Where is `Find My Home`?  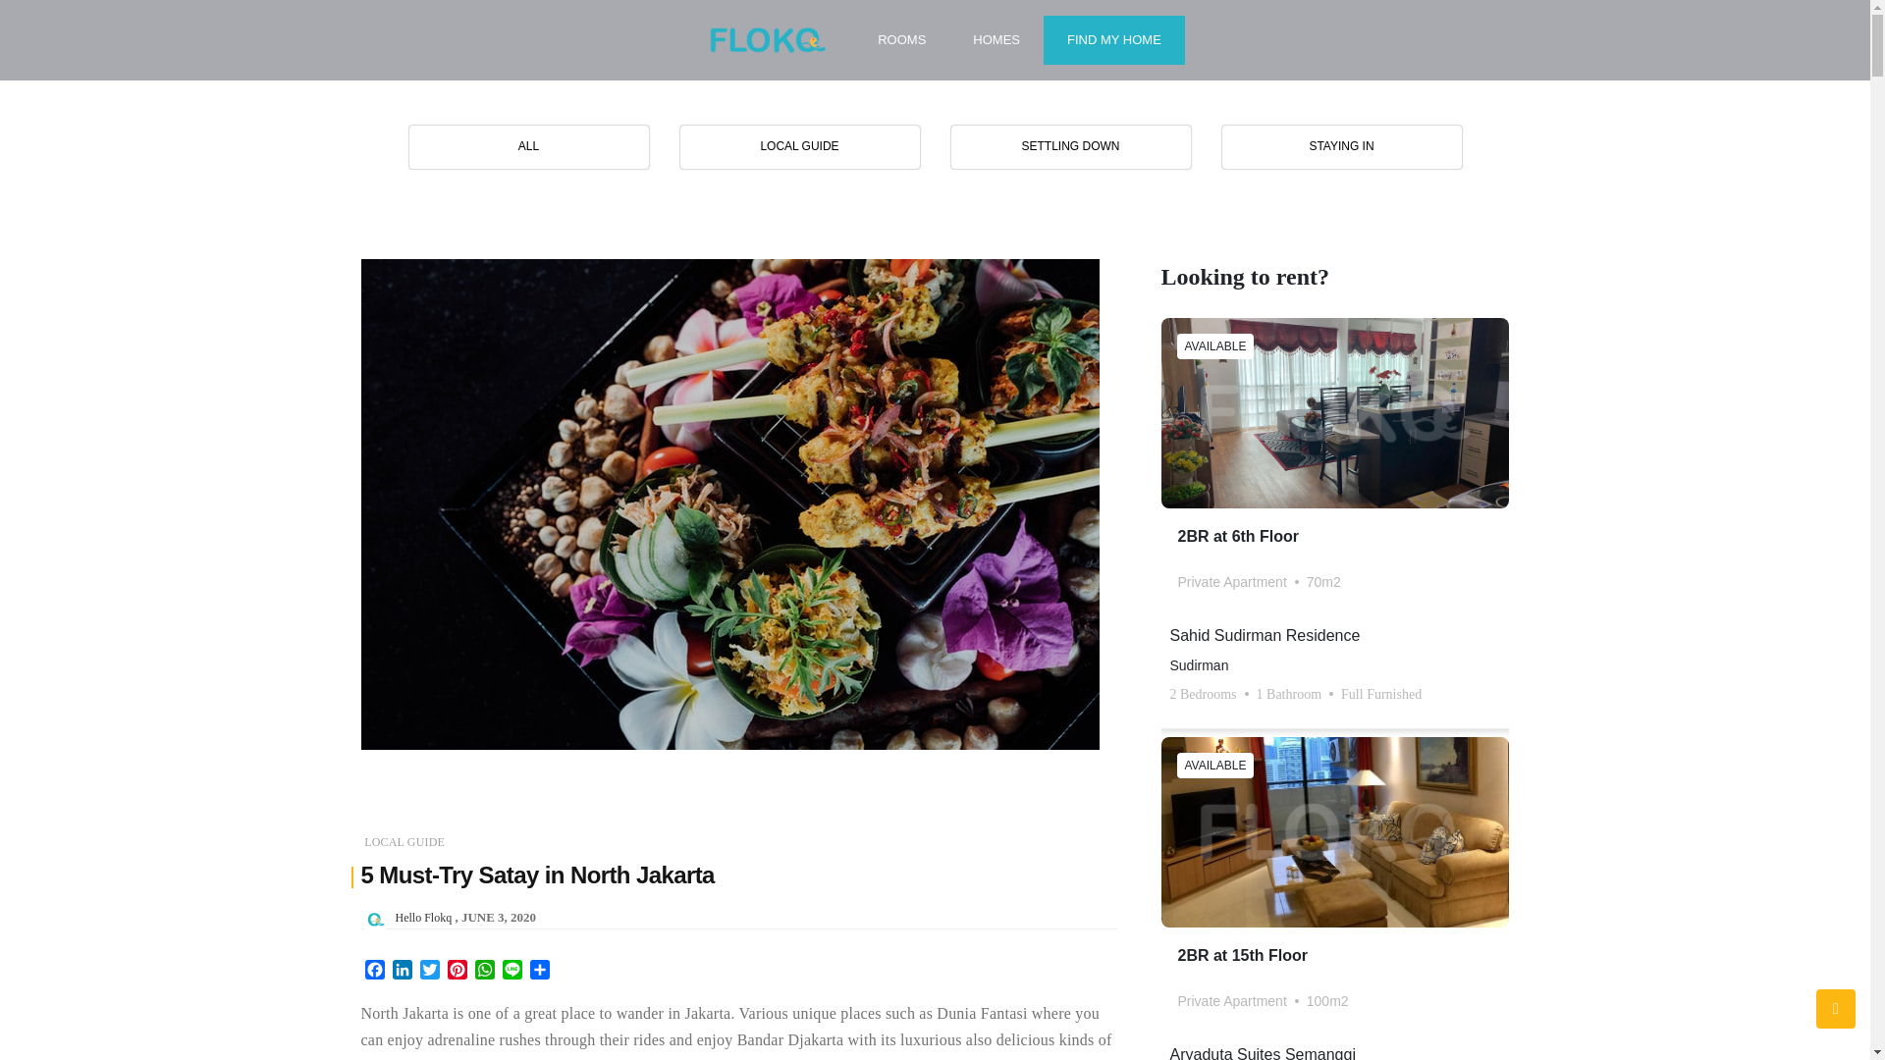 Find My Home is located at coordinates (1114, 39).